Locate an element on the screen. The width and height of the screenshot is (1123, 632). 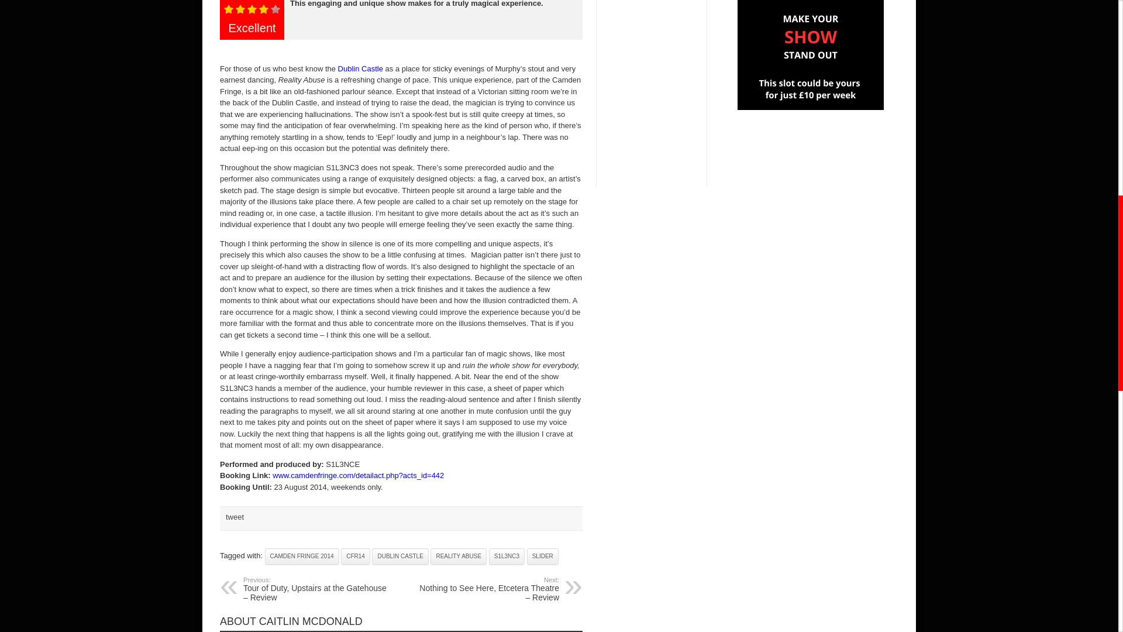
Excellent is located at coordinates (252, 10).